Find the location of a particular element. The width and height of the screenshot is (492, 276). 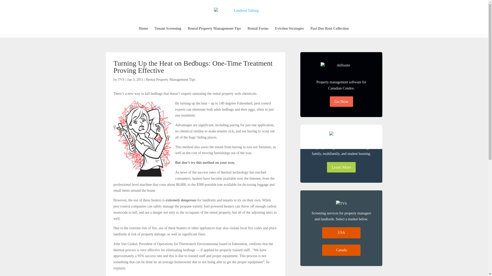

Rental Forms is located at coordinates (258, 31).